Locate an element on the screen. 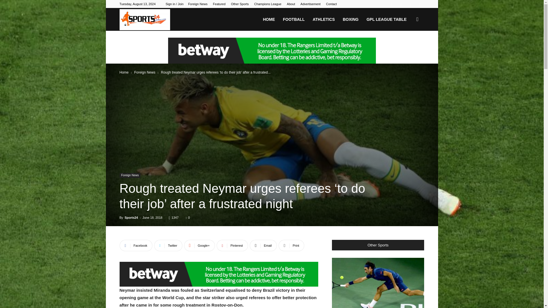 This screenshot has height=308, width=548. Linkedin is located at coordinates (410, 4).